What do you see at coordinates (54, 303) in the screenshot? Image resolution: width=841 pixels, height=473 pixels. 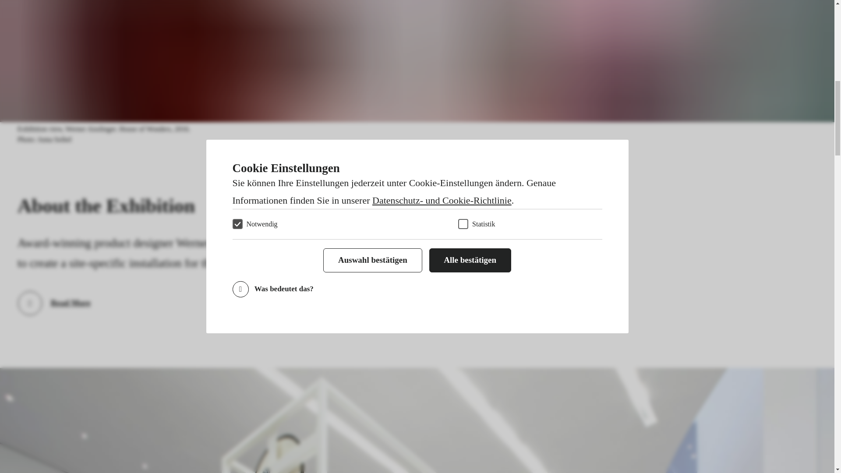 I see `Read More` at bounding box center [54, 303].